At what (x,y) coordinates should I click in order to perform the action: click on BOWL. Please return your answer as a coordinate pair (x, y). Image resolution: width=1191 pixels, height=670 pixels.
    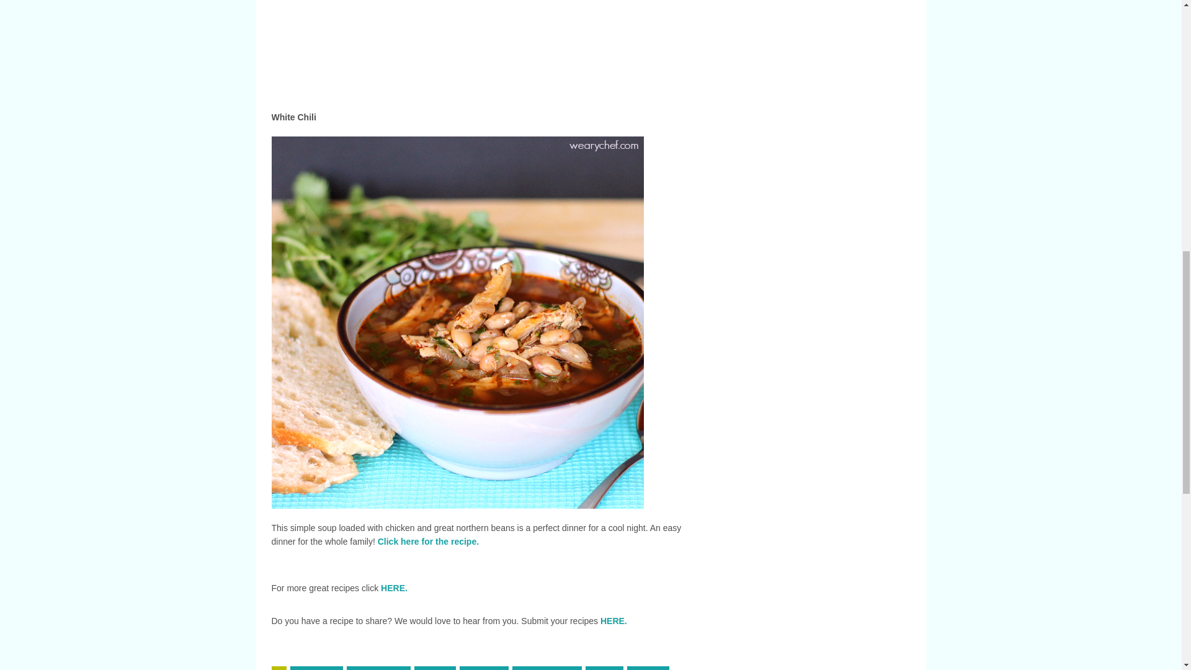
    Looking at the image, I should click on (435, 668).